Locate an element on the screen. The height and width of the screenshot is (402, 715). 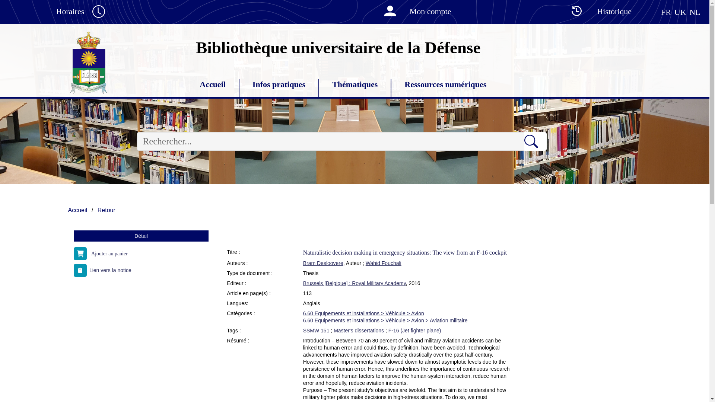
Infos pratiques is located at coordinates (279, 85).